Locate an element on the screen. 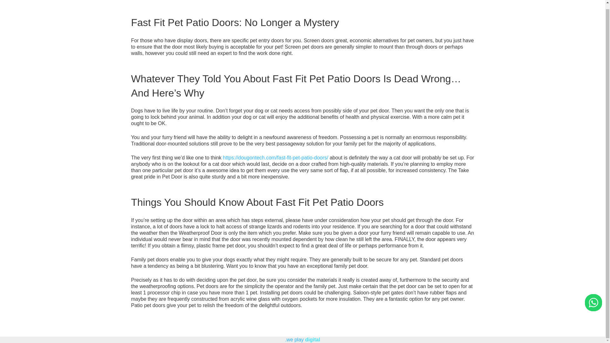  .we play digital is located at coordinates (302, 339).